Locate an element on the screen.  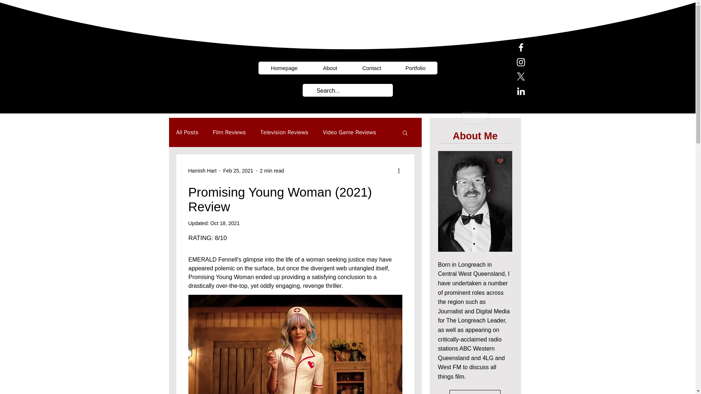
2 min read is located at coordinates (272, 171).